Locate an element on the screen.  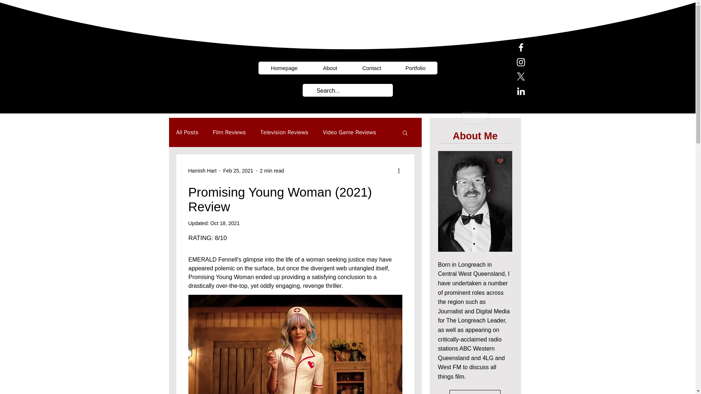
2 min read is located at coordinates (272, 171).